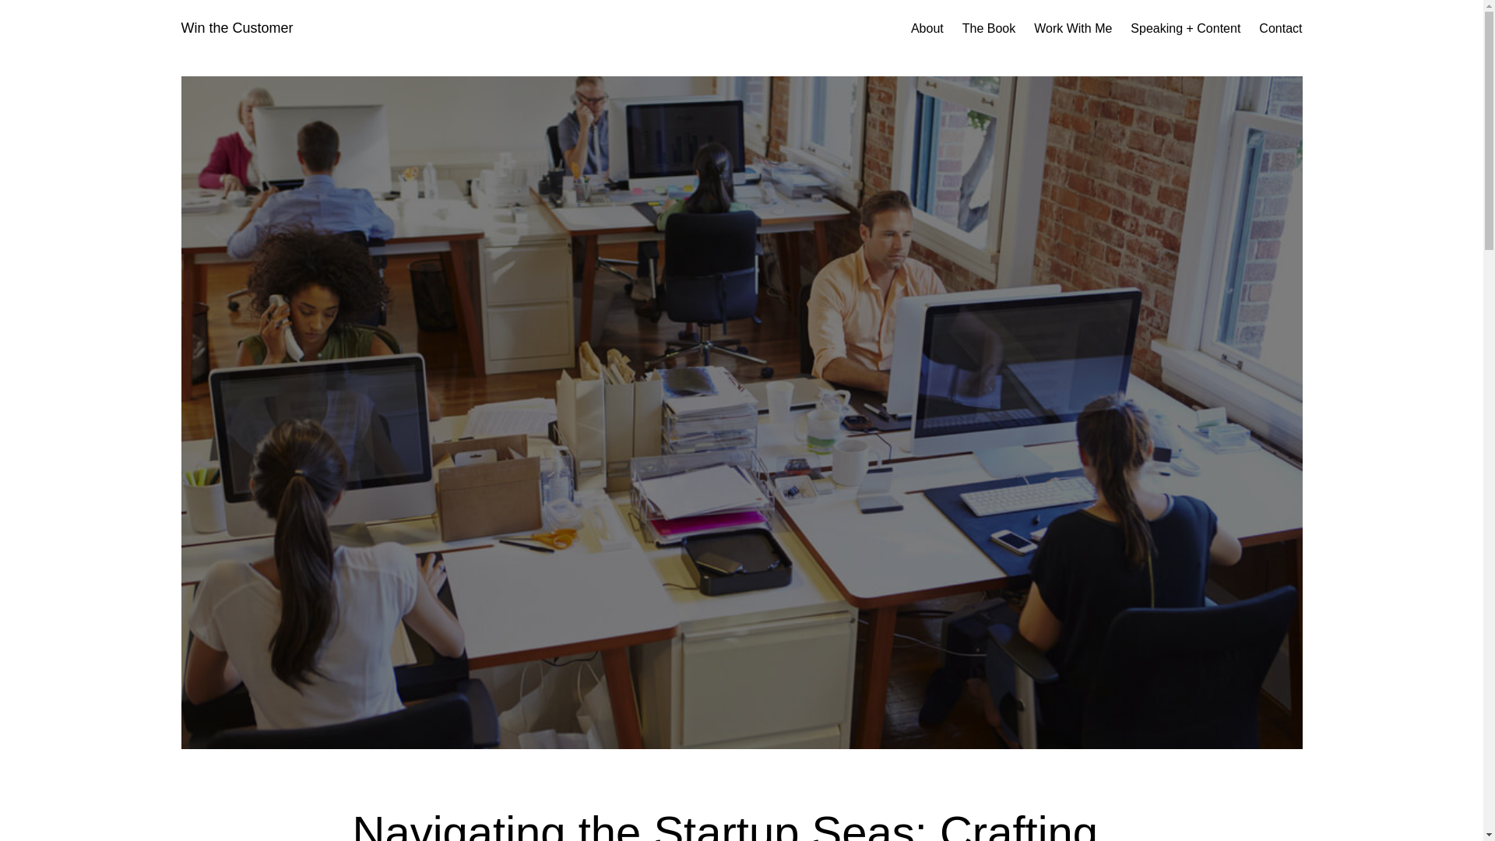 Image resolution: width=1495 pixels, height=841 pixels. What do you see at coordinates (927, 28) in the screenshot?
I see `About` at bounding box center [927, 28].